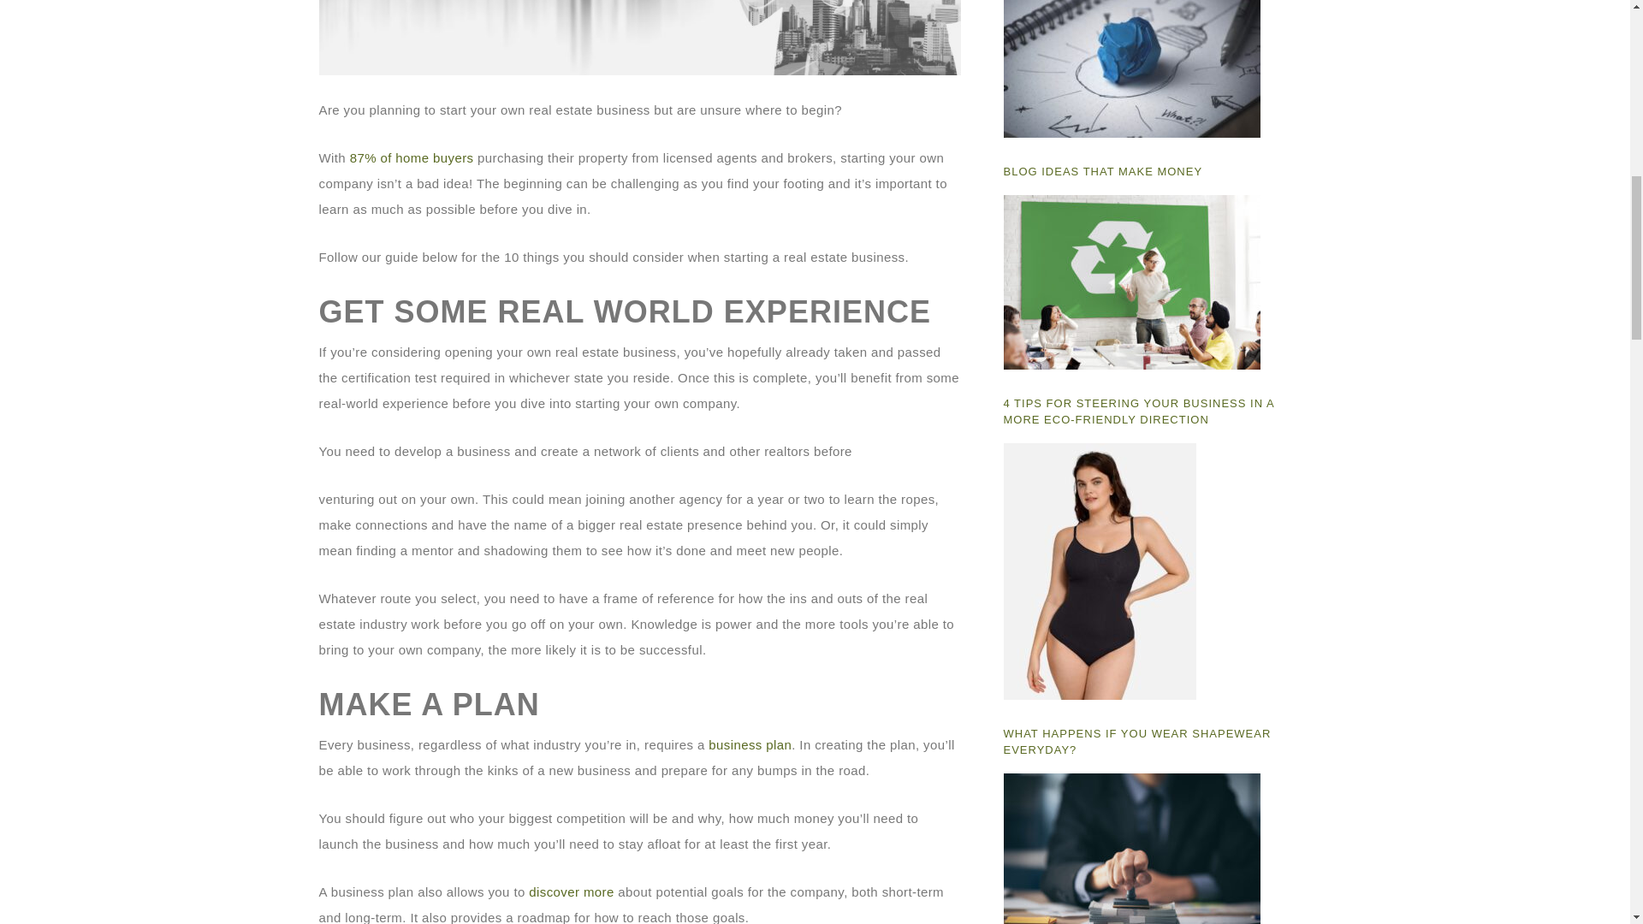 This screenshot has height=924, width=1643. Describe the element at coordinates (1102, 171) in the screenshot. I see `BLOG IDEAS THAT MAKE MONEY` at that location.